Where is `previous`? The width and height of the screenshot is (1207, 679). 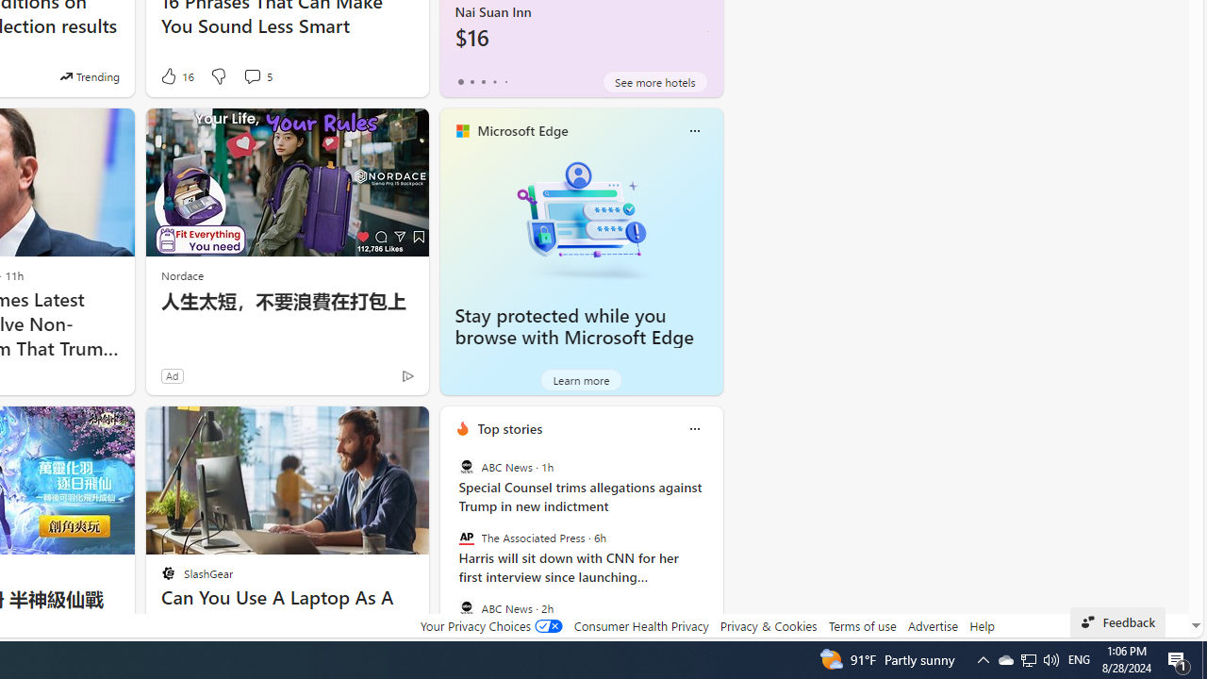 previous is located at coordinates (449, 550).